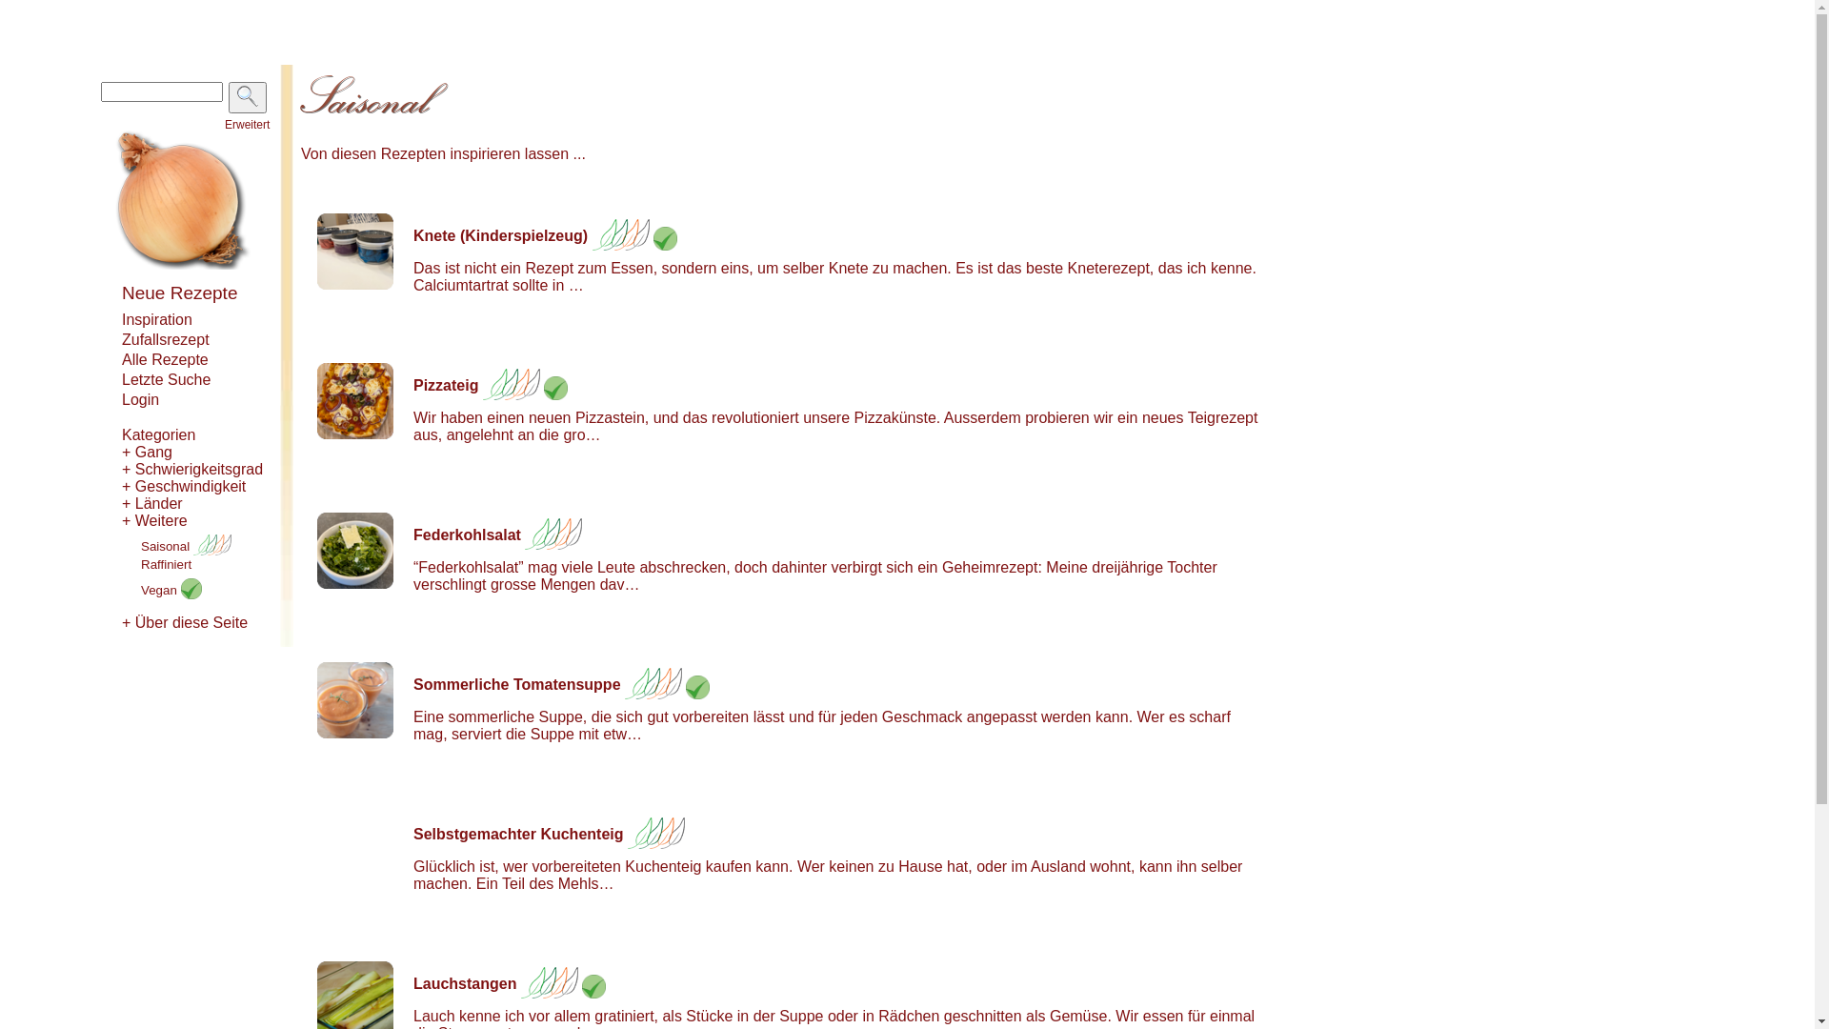  Describe the element at coordinates (467, 535) in the screenshot. I see `Federkohlsalat` at that location.